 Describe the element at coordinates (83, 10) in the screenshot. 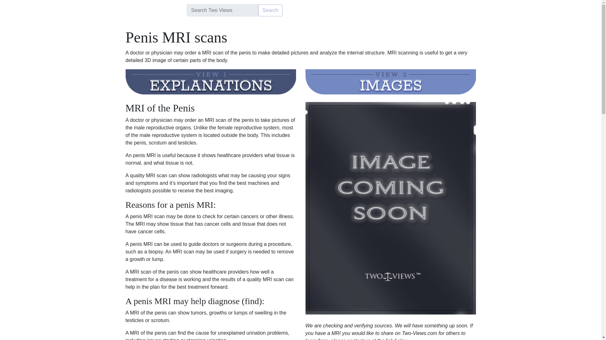

I see `Home` at that location.